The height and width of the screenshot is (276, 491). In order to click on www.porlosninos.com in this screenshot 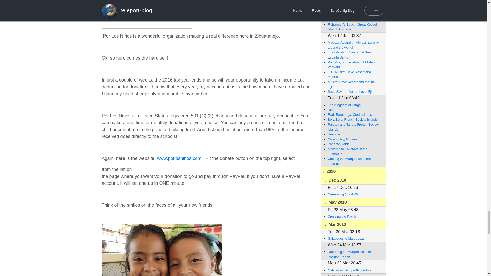, I will do `click(179, 158)`.